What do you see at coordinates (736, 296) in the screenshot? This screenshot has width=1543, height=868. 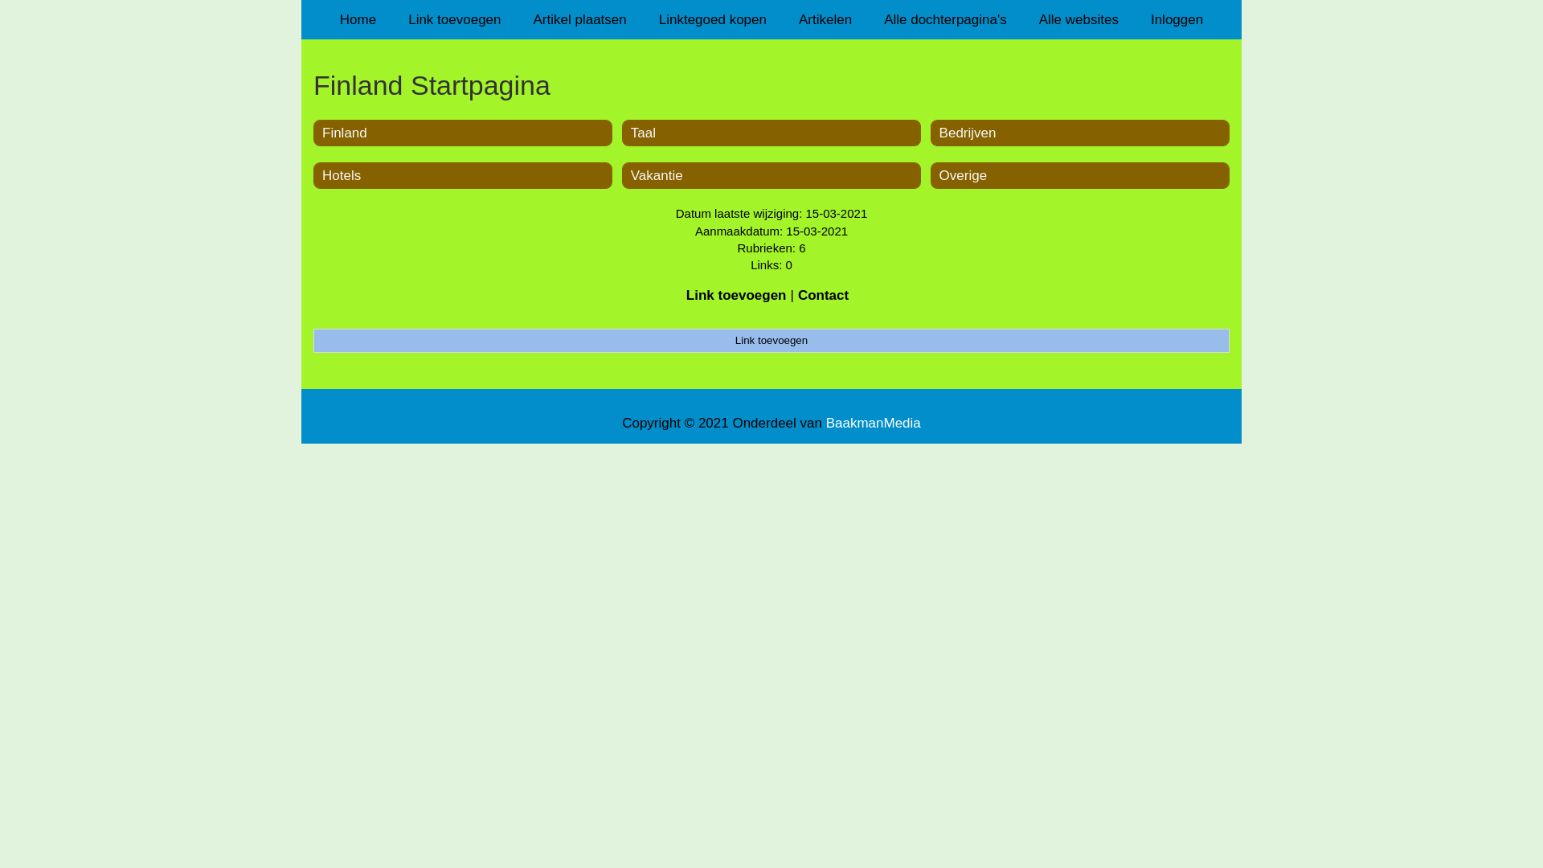 I see `Link toevoegen` at bounding box center [736, 296].